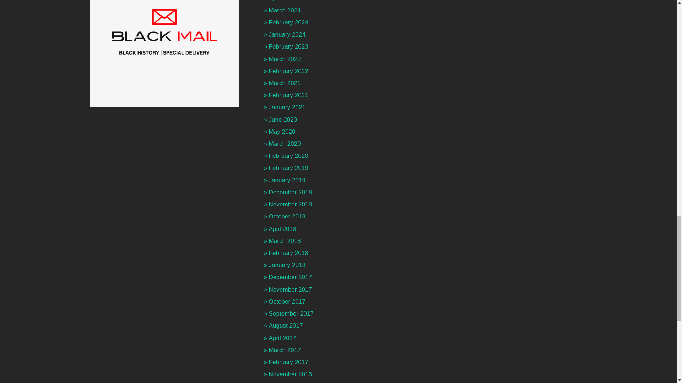 Image resolution: width=682 pixels, height=383 pixels. What do you see at coordinates (288, 71) in the screenshot?
I see `February 2022` at bounding box center [288, 71].